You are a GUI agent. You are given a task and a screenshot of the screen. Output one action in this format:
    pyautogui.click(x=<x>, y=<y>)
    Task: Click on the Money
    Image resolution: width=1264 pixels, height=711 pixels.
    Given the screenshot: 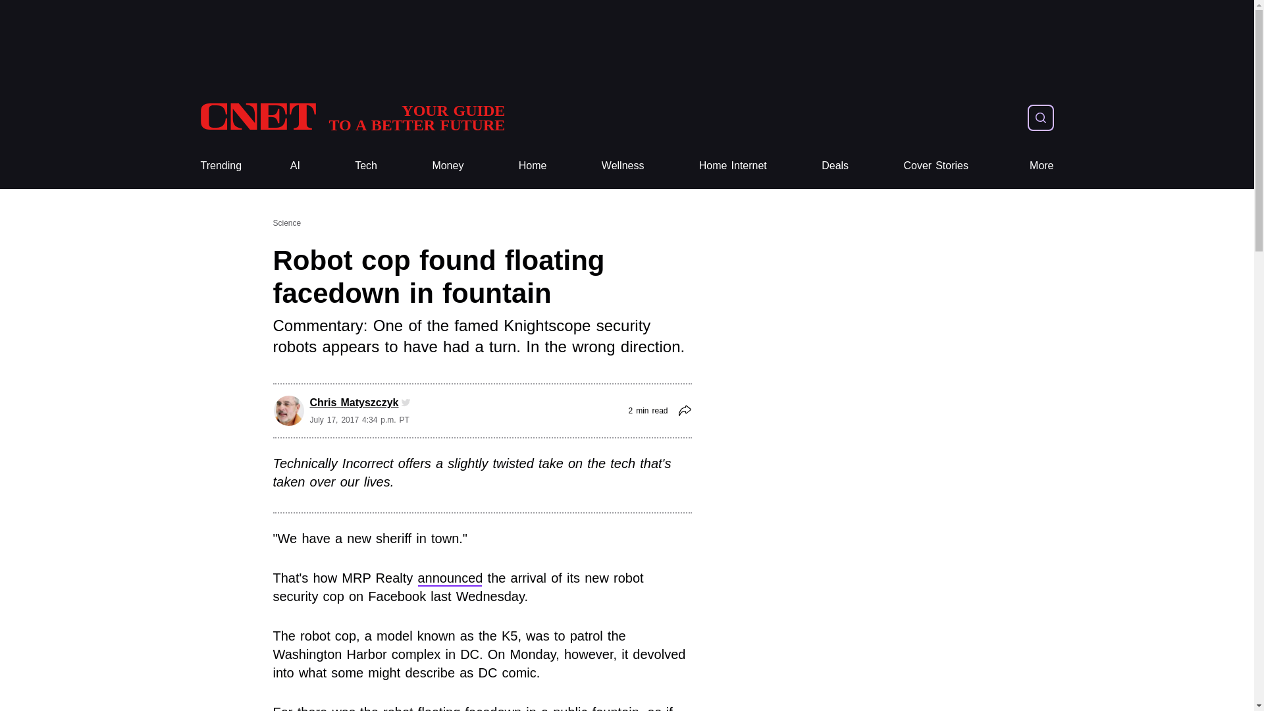 What is the action you would take?
    pyautogui.click(x=448, y=166)
    